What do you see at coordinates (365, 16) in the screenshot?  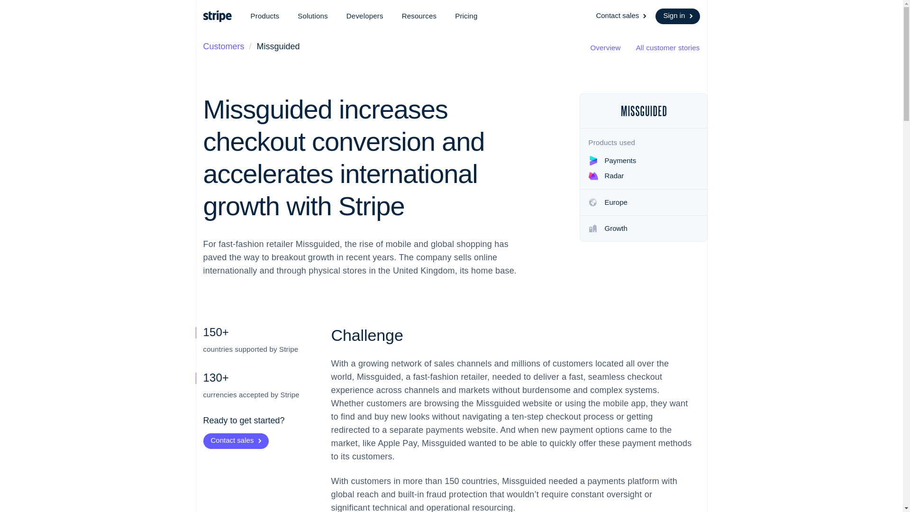 I see `Developers` at bounding box center [365, 16].